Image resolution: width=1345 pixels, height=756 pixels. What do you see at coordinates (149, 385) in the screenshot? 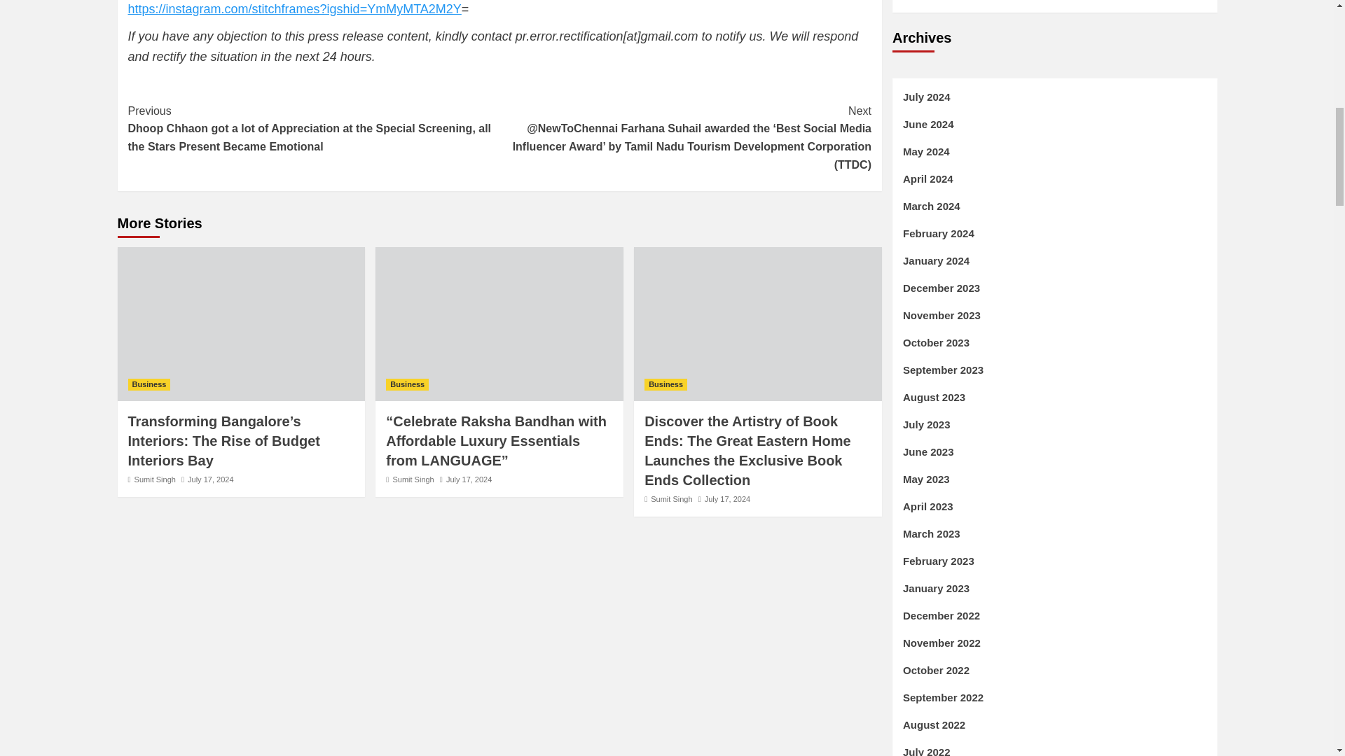
I see `Business` at bounding box center [149, 385].